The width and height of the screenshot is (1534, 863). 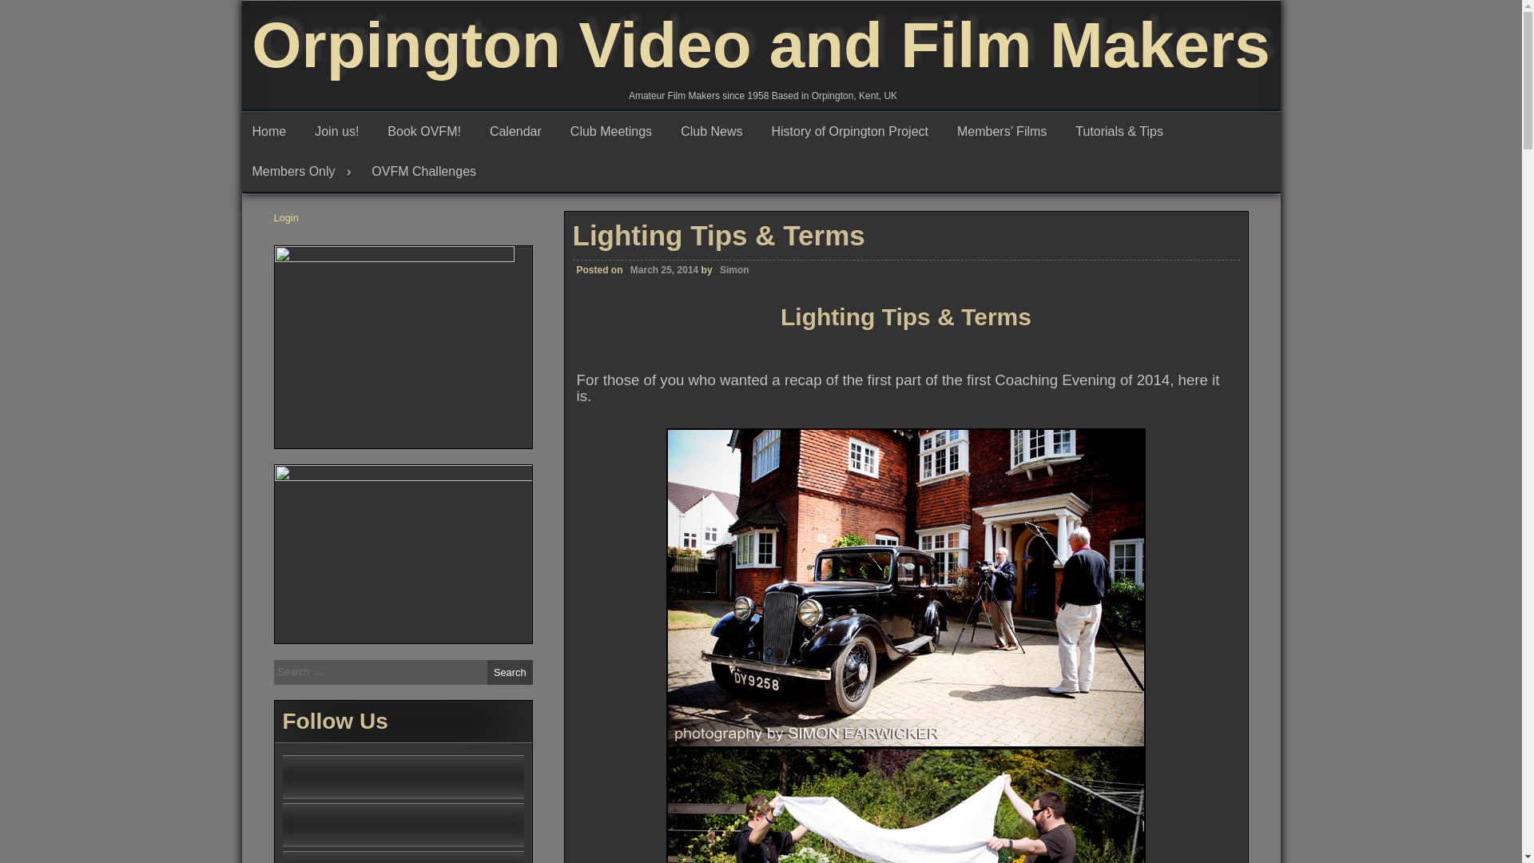 I want to click on Search, so click(x=510, y=673).